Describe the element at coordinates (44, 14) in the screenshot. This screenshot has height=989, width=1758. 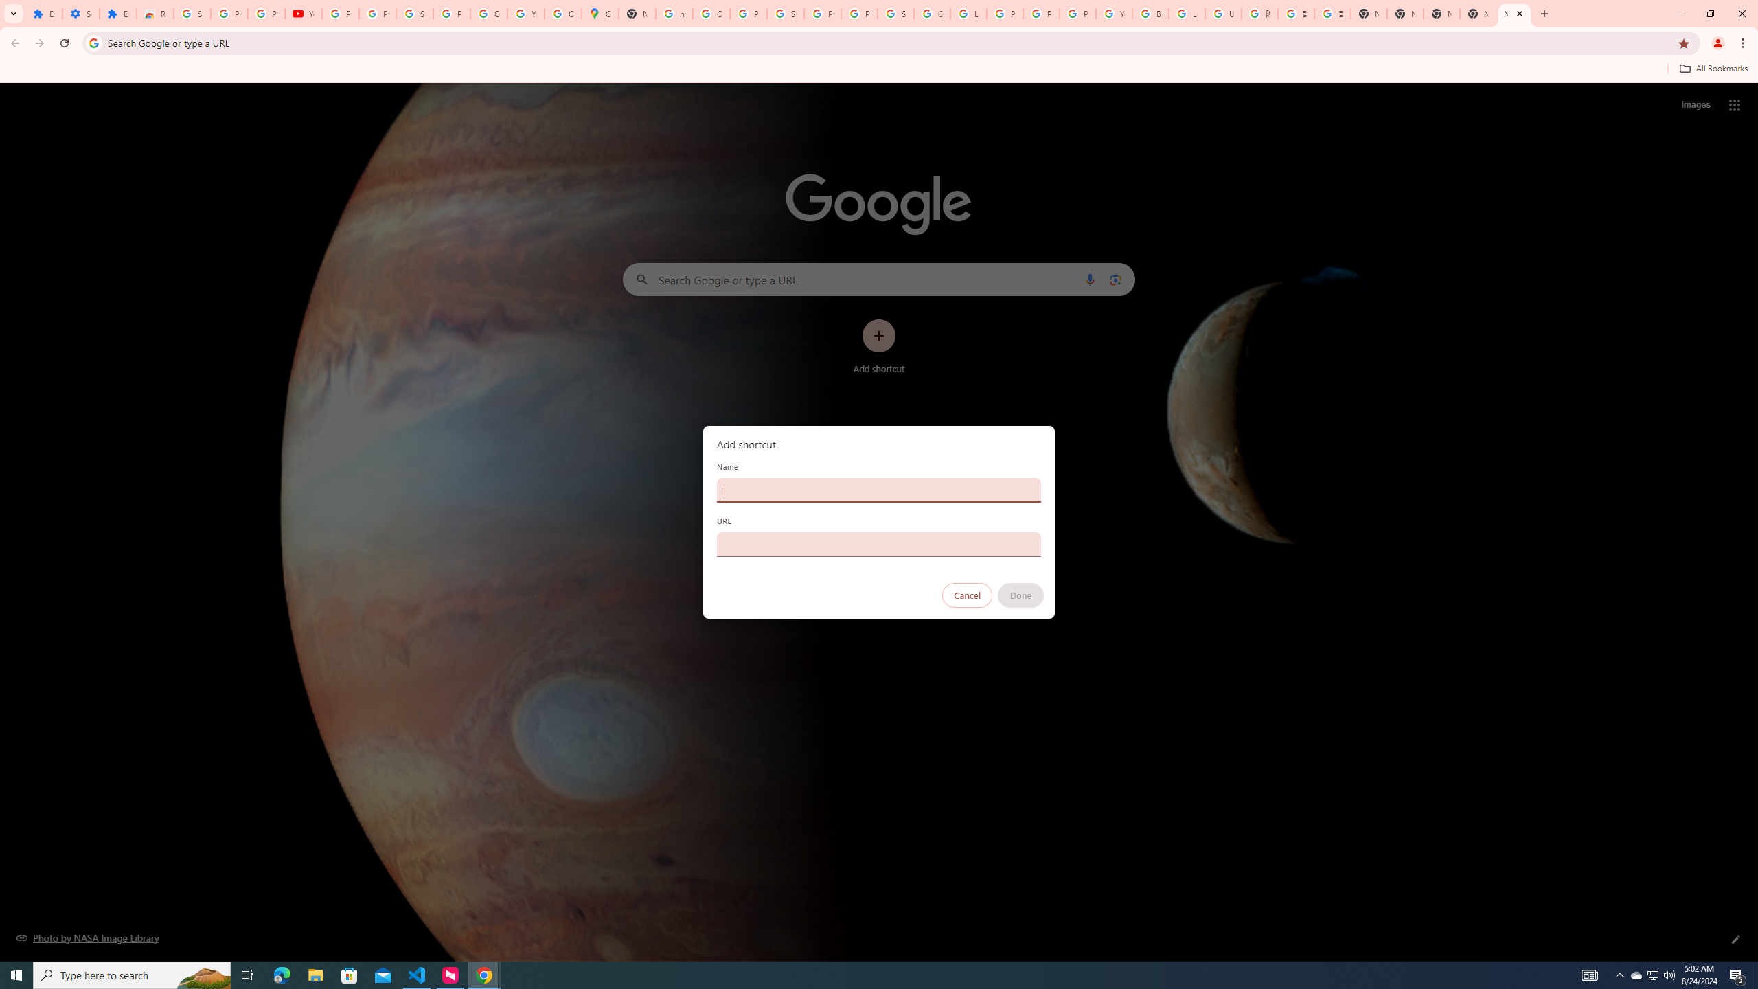
I see `Extensions` at that location.